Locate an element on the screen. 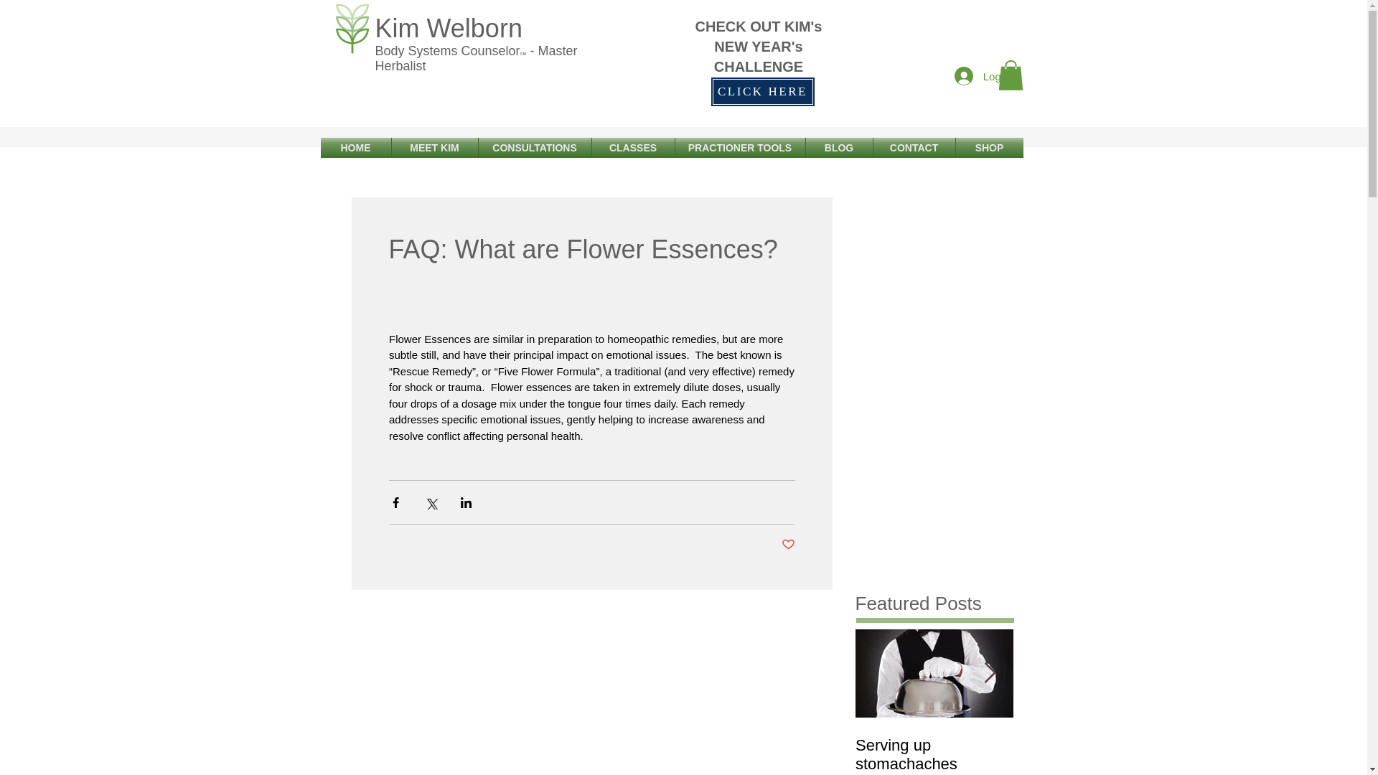  CLICK HERE is located at coordinates (763, 92).